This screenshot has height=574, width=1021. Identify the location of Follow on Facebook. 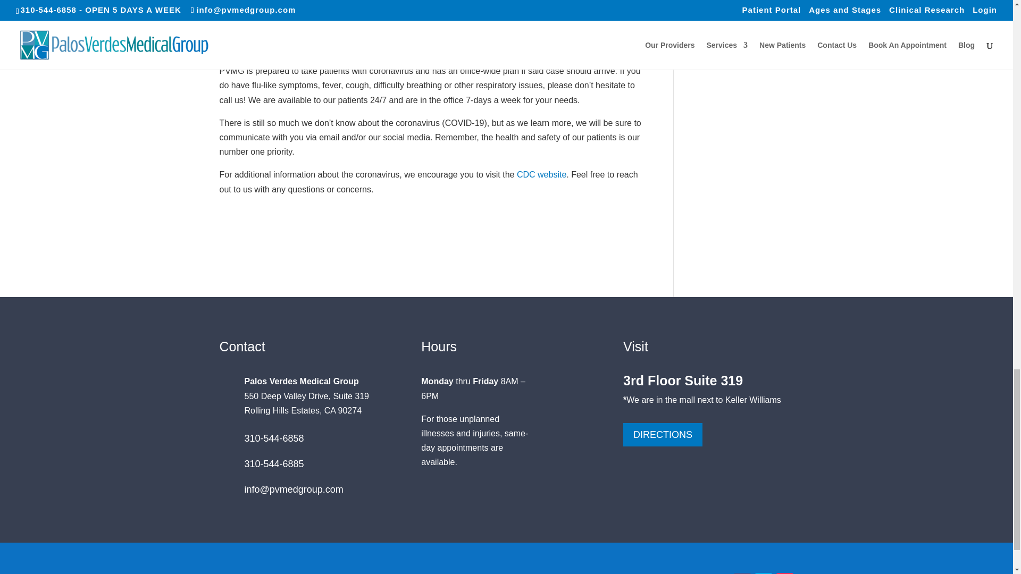
(742, 573).